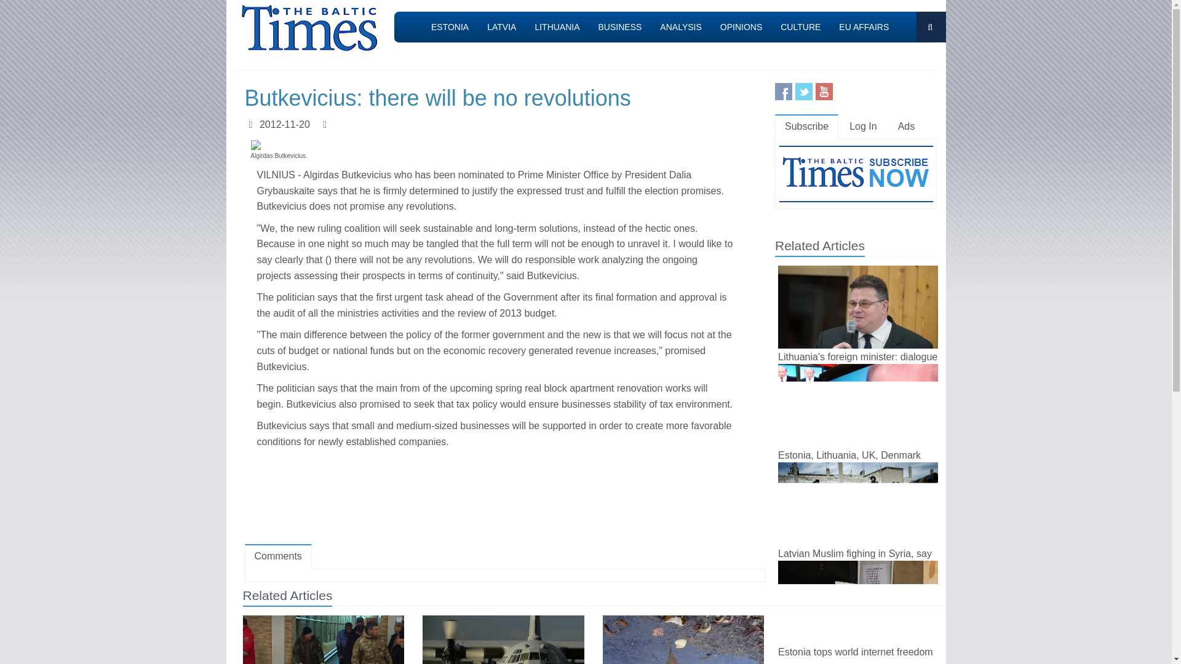 Image resolution: width=1181 pixels, height=664 pixels. What do you see at coordinates (450, 27) in the screenshot?
I see `ESTONIA` at bounding box center [450, 27].